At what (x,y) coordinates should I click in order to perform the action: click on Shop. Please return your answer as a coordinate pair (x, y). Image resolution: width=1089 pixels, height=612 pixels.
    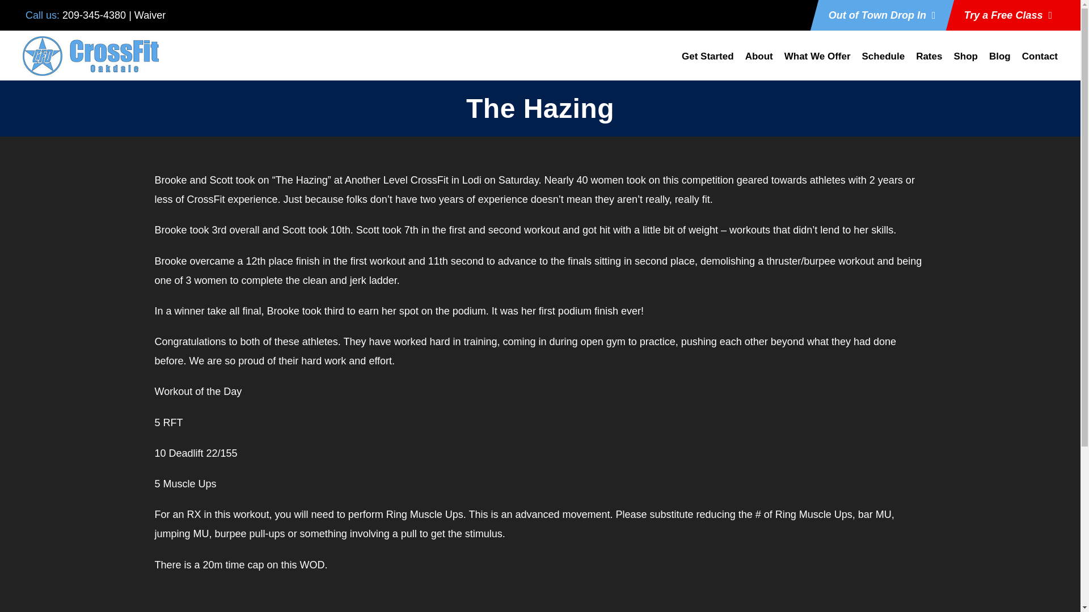
    Looking at the image, I should click on (965, 63).